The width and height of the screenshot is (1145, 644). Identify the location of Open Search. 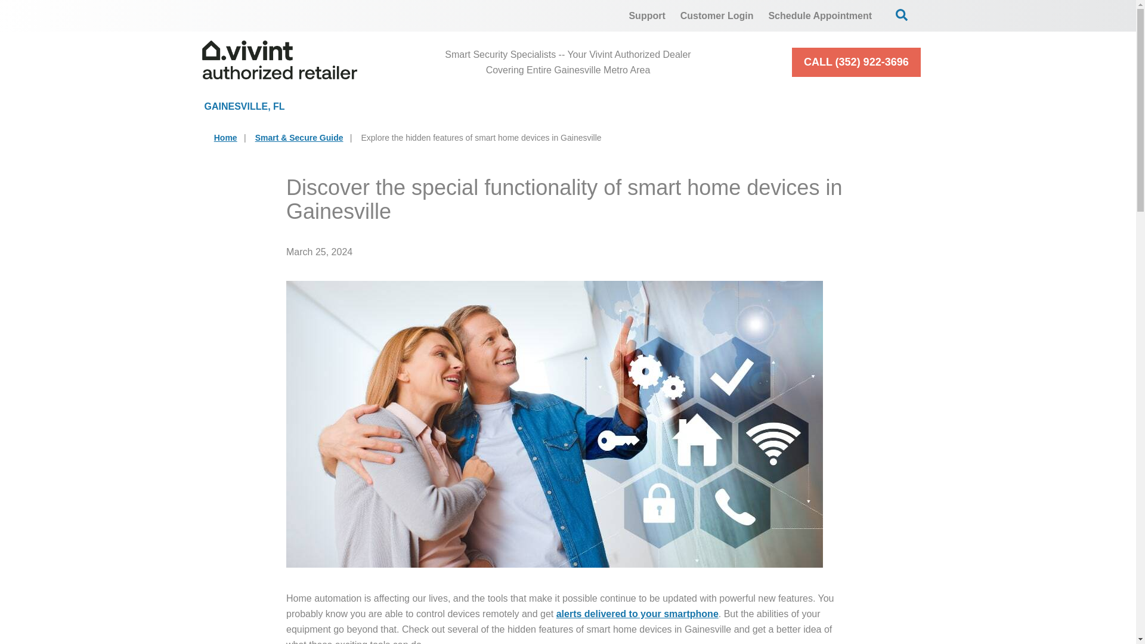
(902, 14).